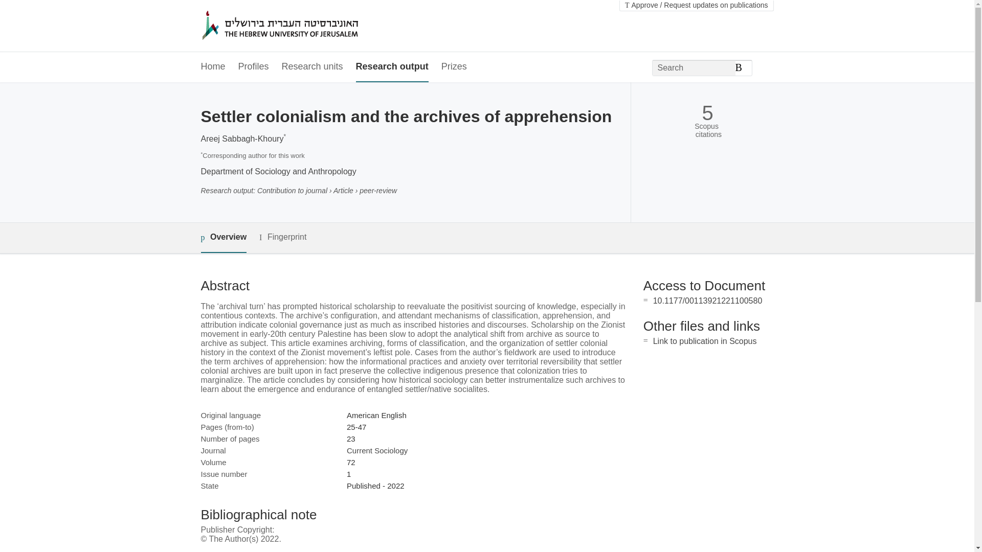 The image size is (982, 552). I want to click on Research units, so click(312, 66).